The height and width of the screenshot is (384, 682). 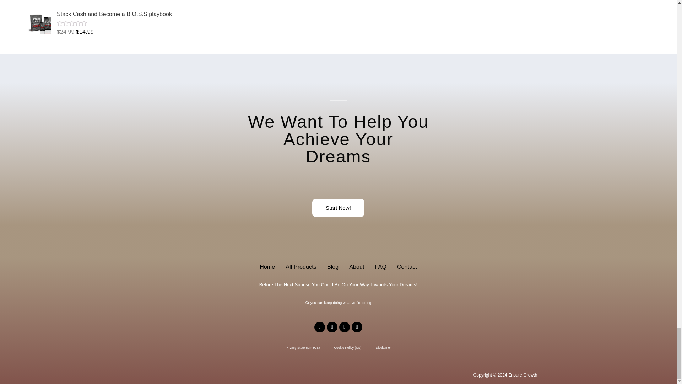 What do you see at coordinates (301, 267) in the screenshot?
I see `All Products` at bounding box center [301, 267].